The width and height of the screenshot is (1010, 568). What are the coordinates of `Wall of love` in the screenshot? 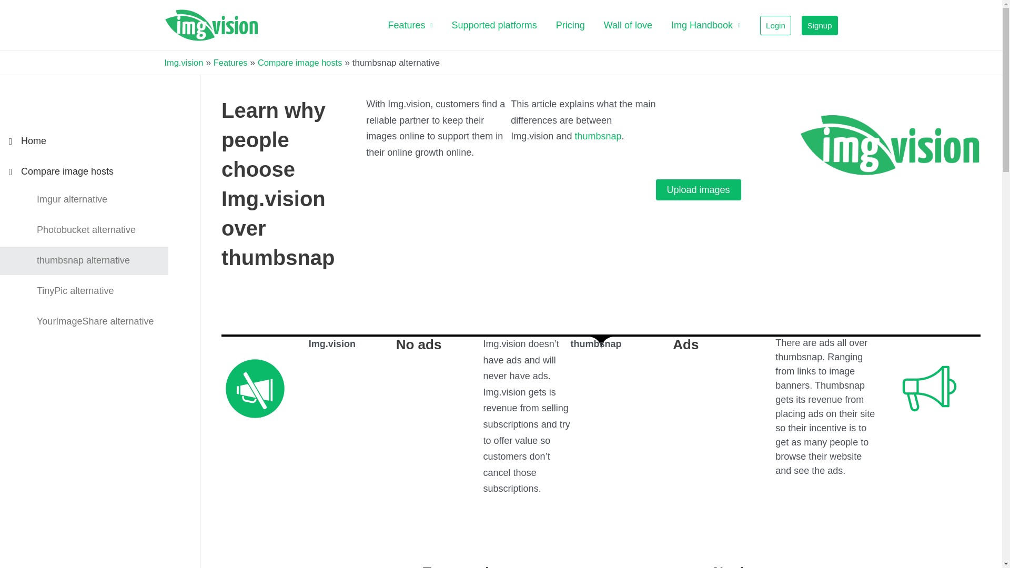 It's located at (628, 25).